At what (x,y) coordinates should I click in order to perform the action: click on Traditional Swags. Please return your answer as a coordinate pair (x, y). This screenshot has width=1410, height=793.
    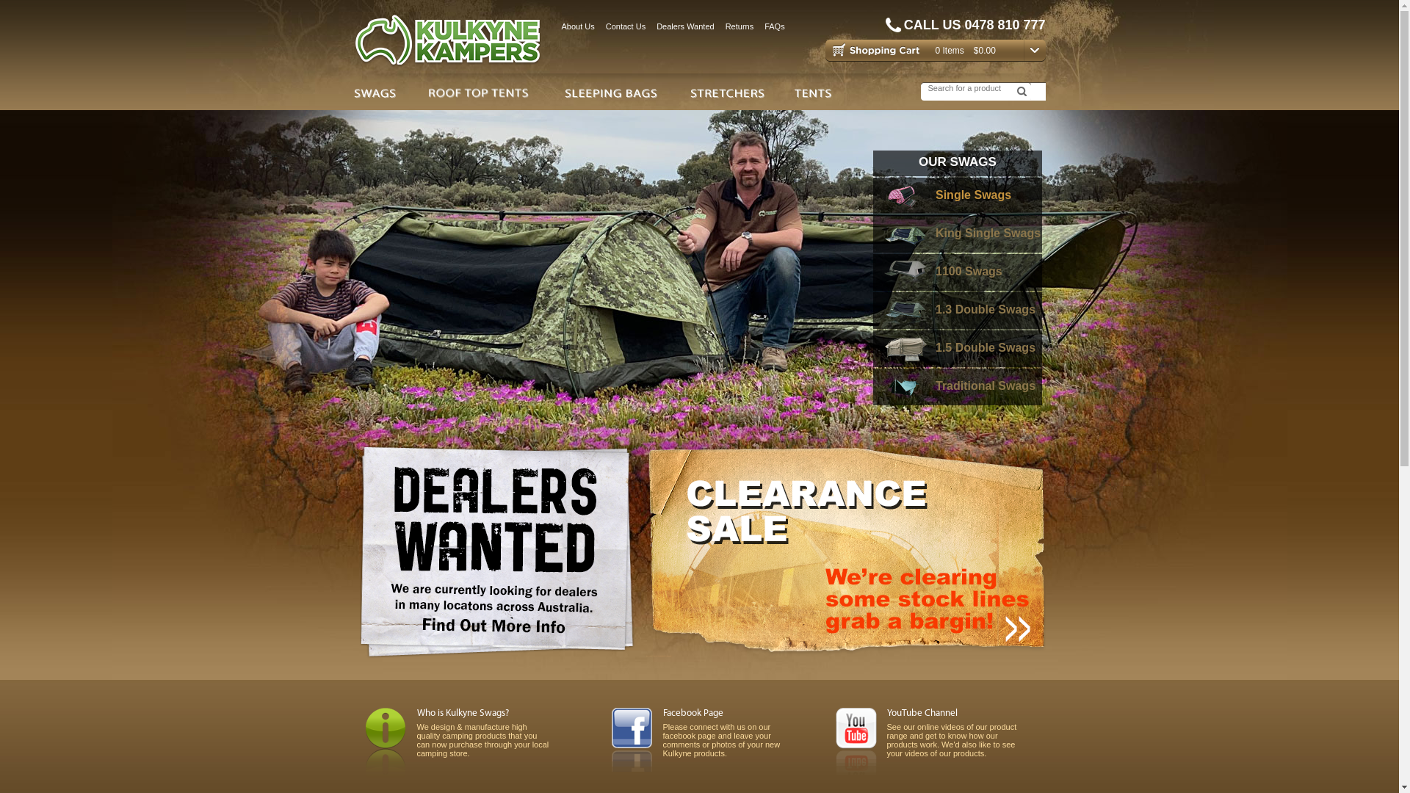
    Looking at the image, I should click on (958, 387).